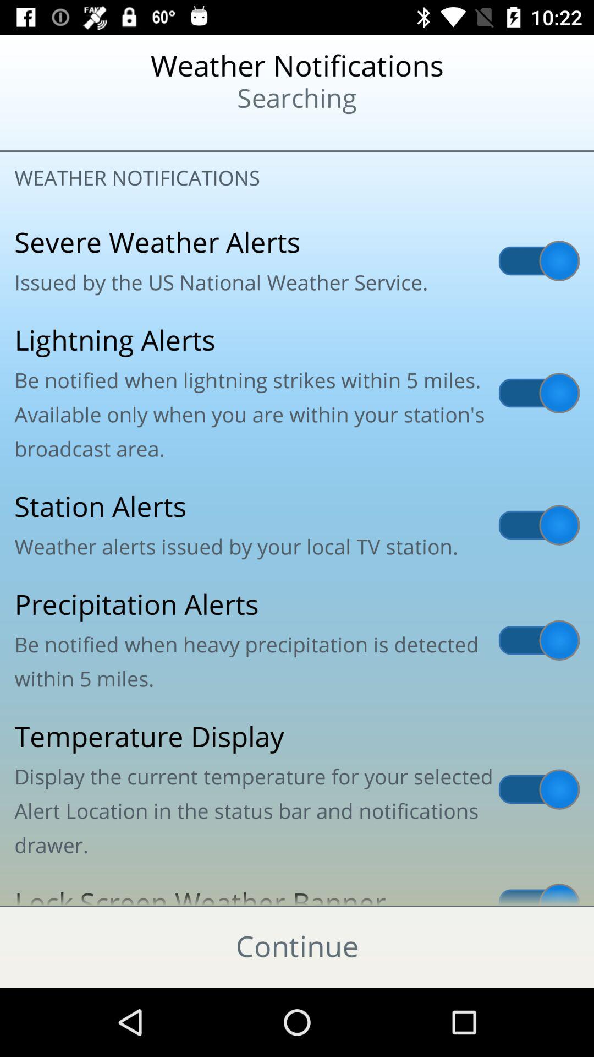 The width and height of the screenshot is (594, 1057). I want to click on scroll to temperature display display icon, so click(297, 789).